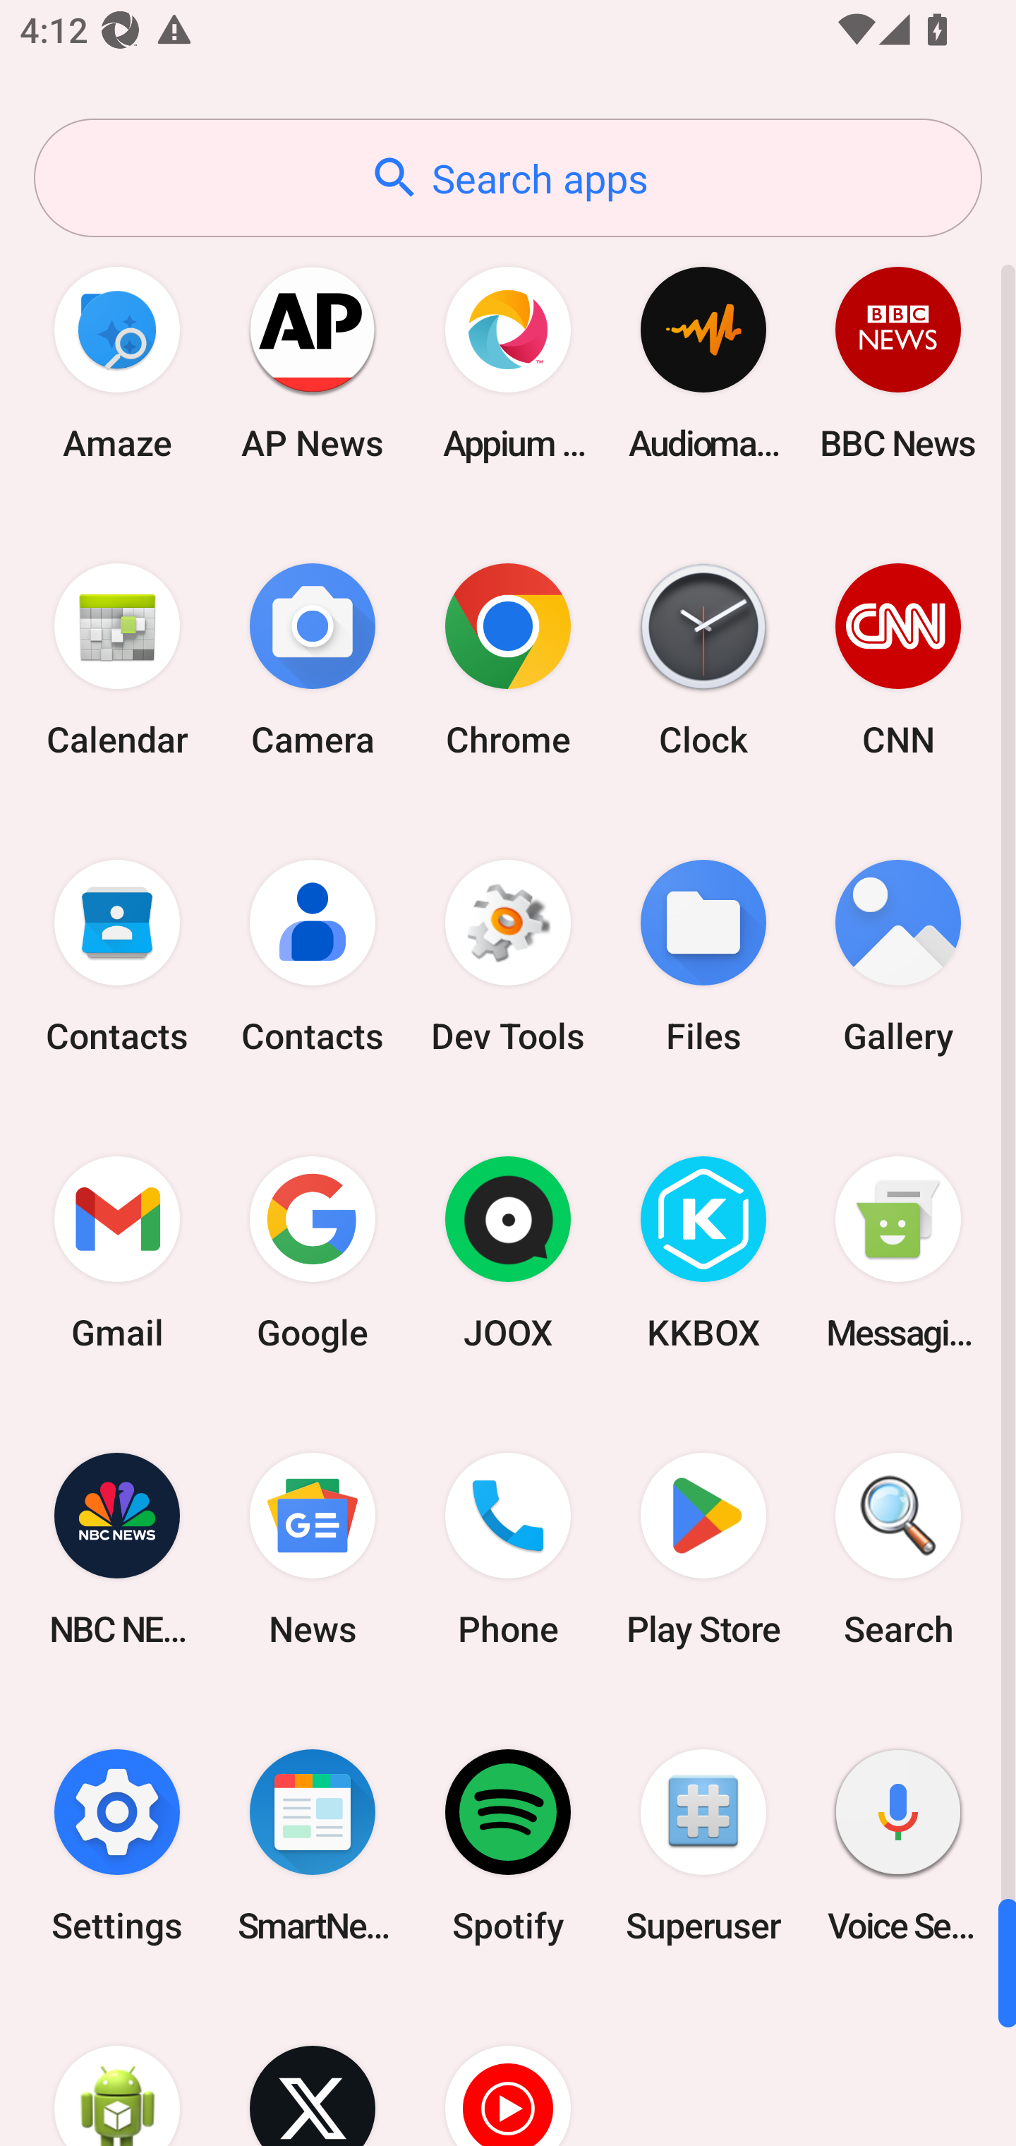 The image size is (1016, 2146). Describe the element at coordinates (117, 957) in the screenshot. I see `Contacts` at that location.